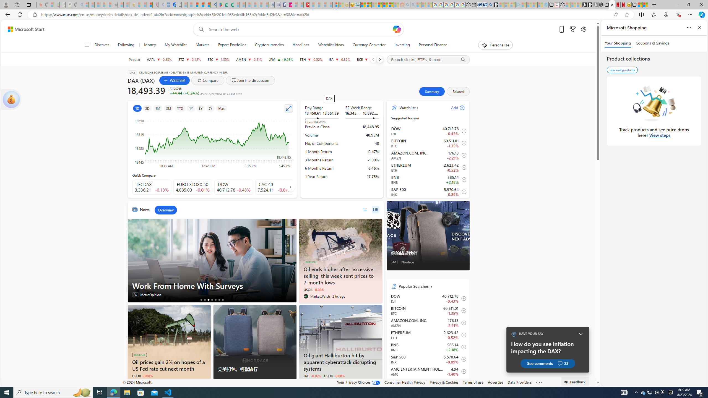 This screenshot has height=398, width=708. What do you see at coordinates (290, 187) in the screenshot?
I see `AutomationID: finance_carousel_navi_arrow` at bounding box center [290, 187].